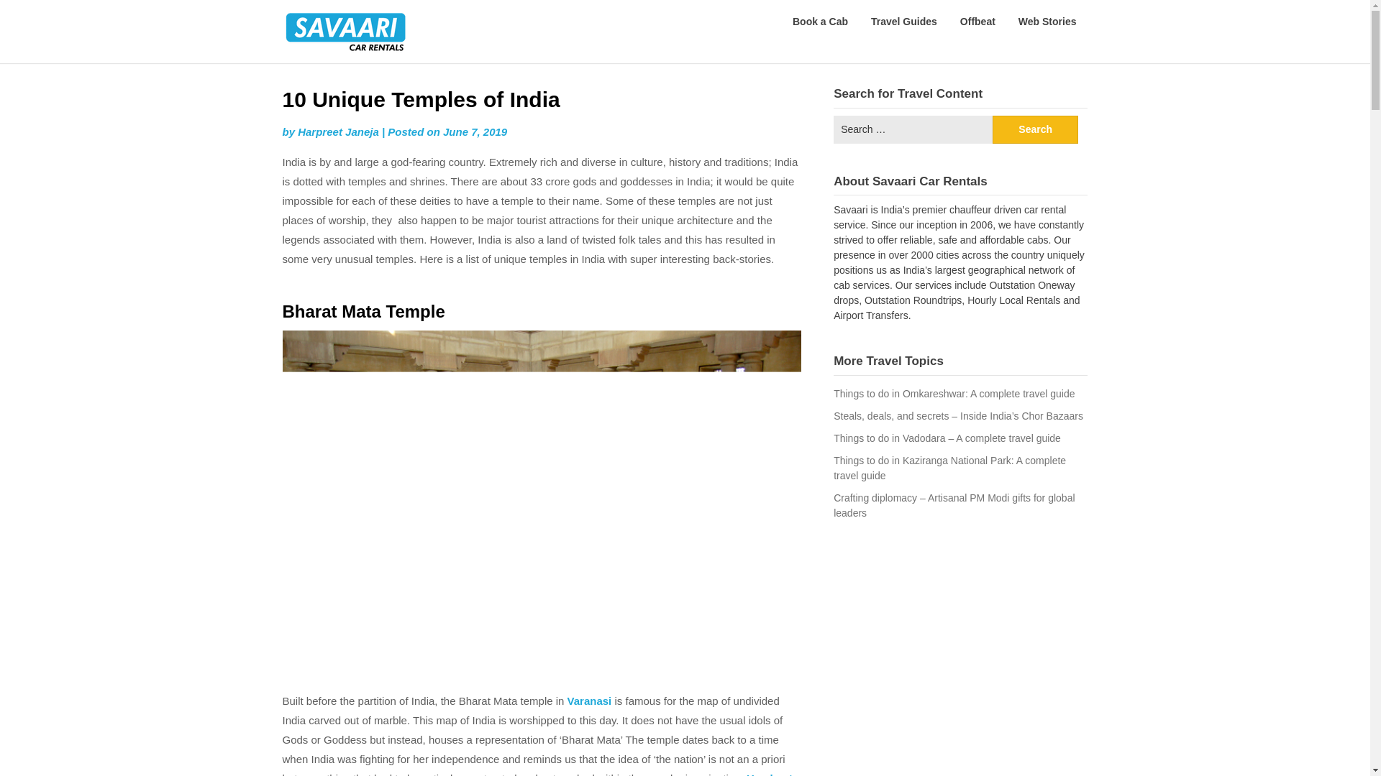  Describe the element at coordinates (590, 700) in the screenshot. I see `Varanasi` at that location.